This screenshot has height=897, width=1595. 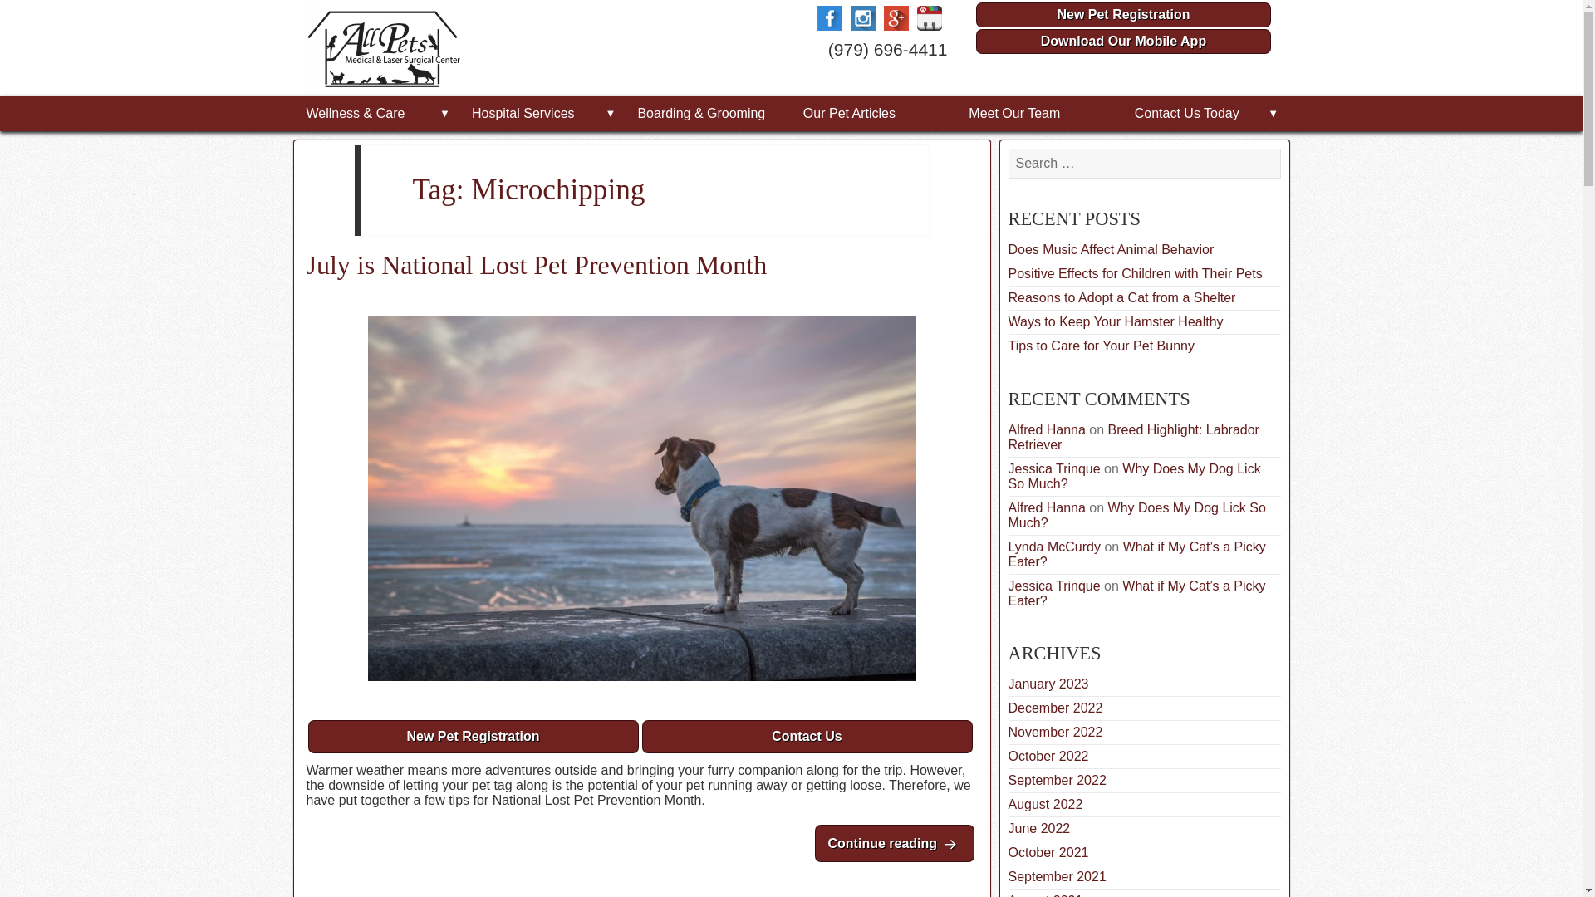 What do you see at coordinates (1204, 113) in the screenshot?
I see `Contact Us Today` at bounding box center [1204, 113].